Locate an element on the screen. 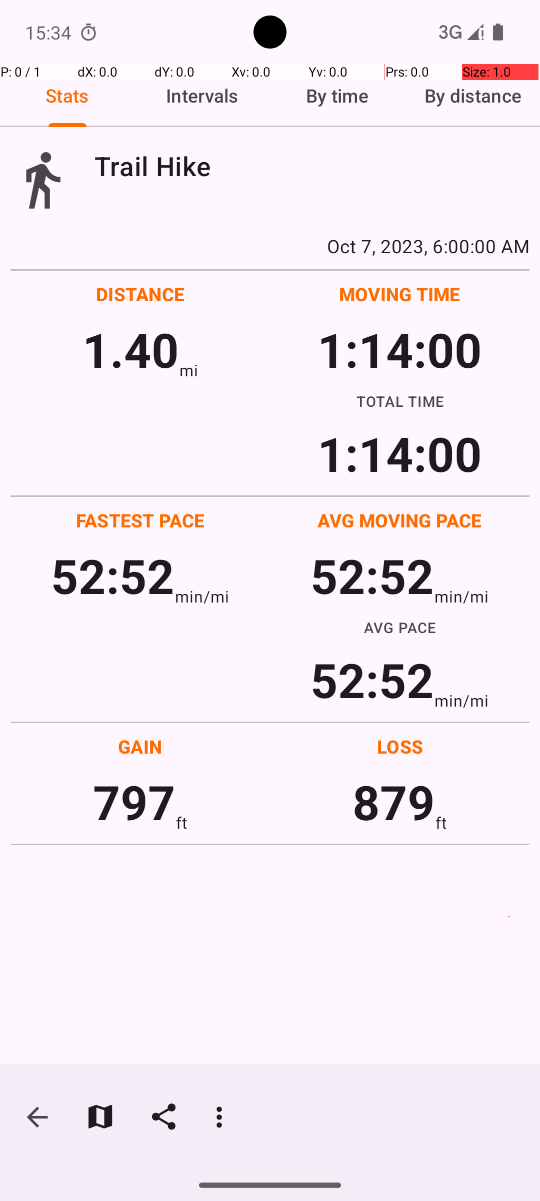 Image resolution: width=540 pixels, height=1201 pixels. 797 is located at coordinates (134, 802).